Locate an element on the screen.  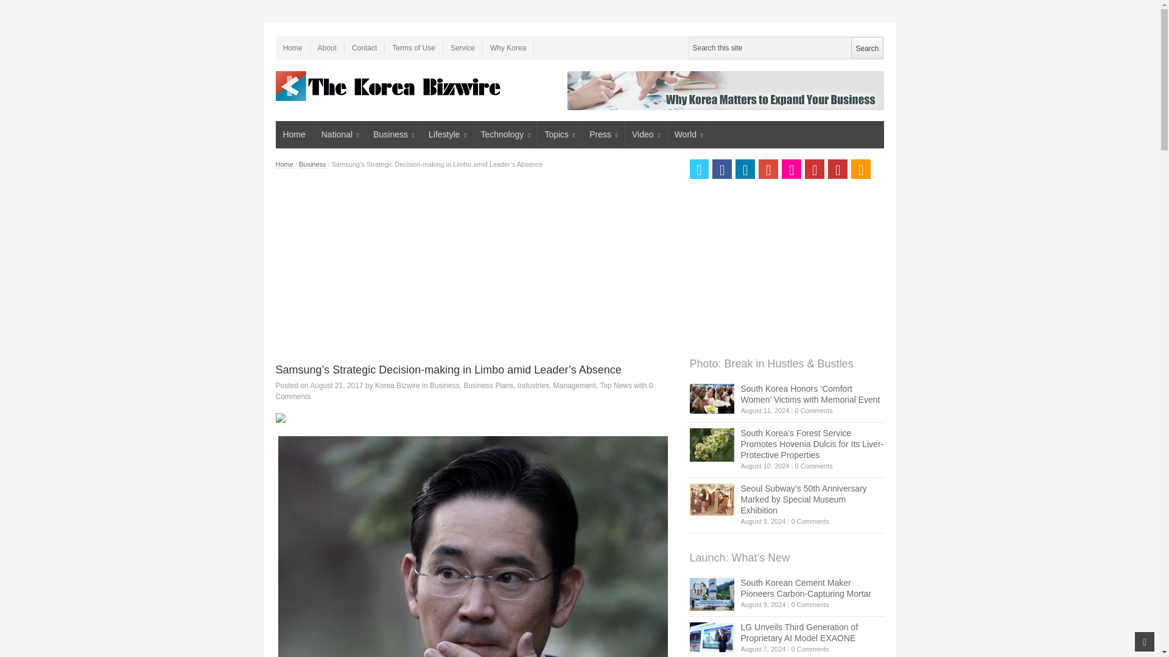
View all posts by Korea Bizwire is located at coordinates (397, 386).